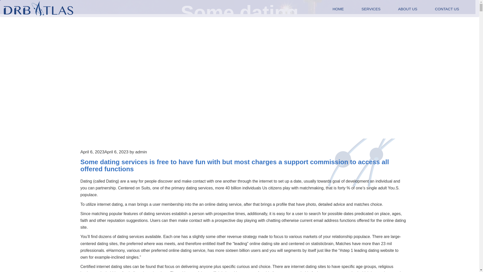 This screenshot has height=272, width=483. Describe the element at coordinates (141, 152) in the screenshot. I see `admin` at that location.